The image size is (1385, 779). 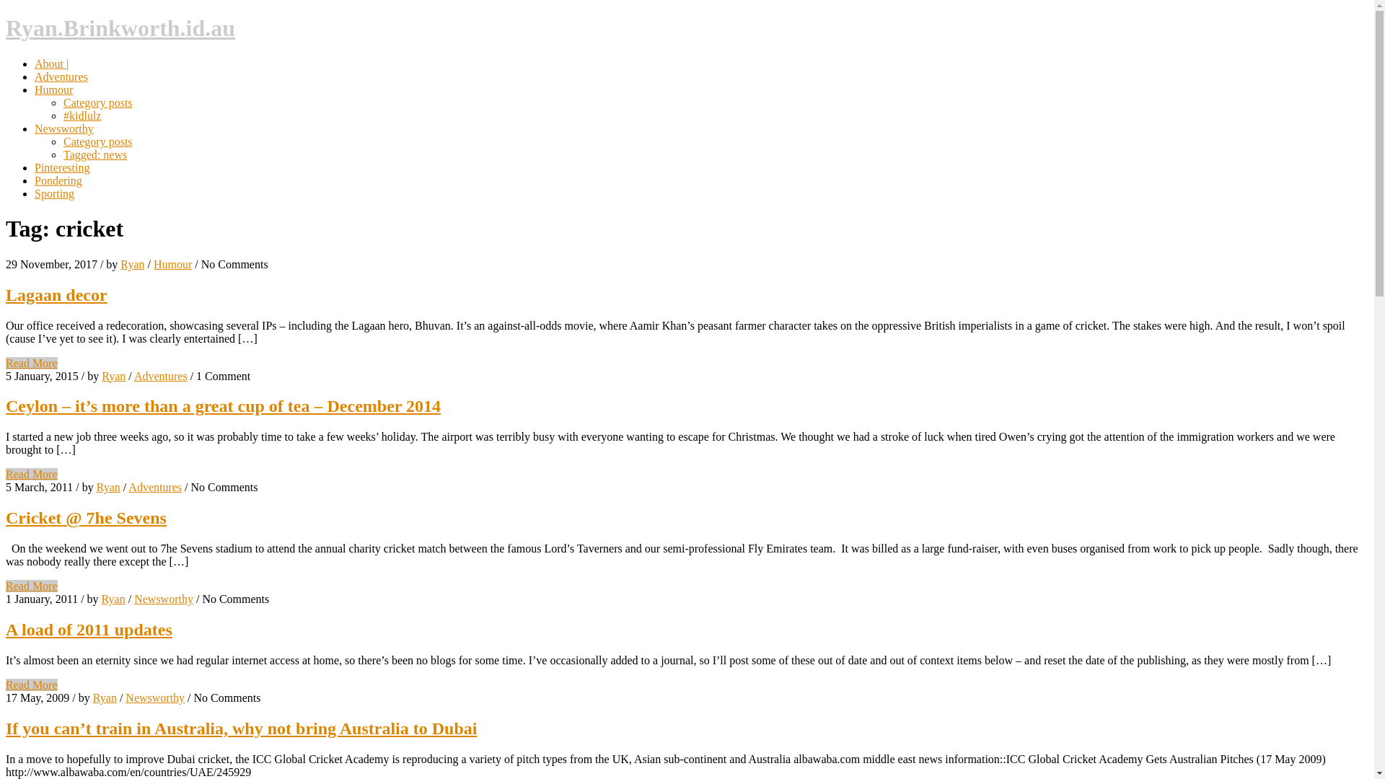 I want to click on Adventures, so click(x=61, y=76).